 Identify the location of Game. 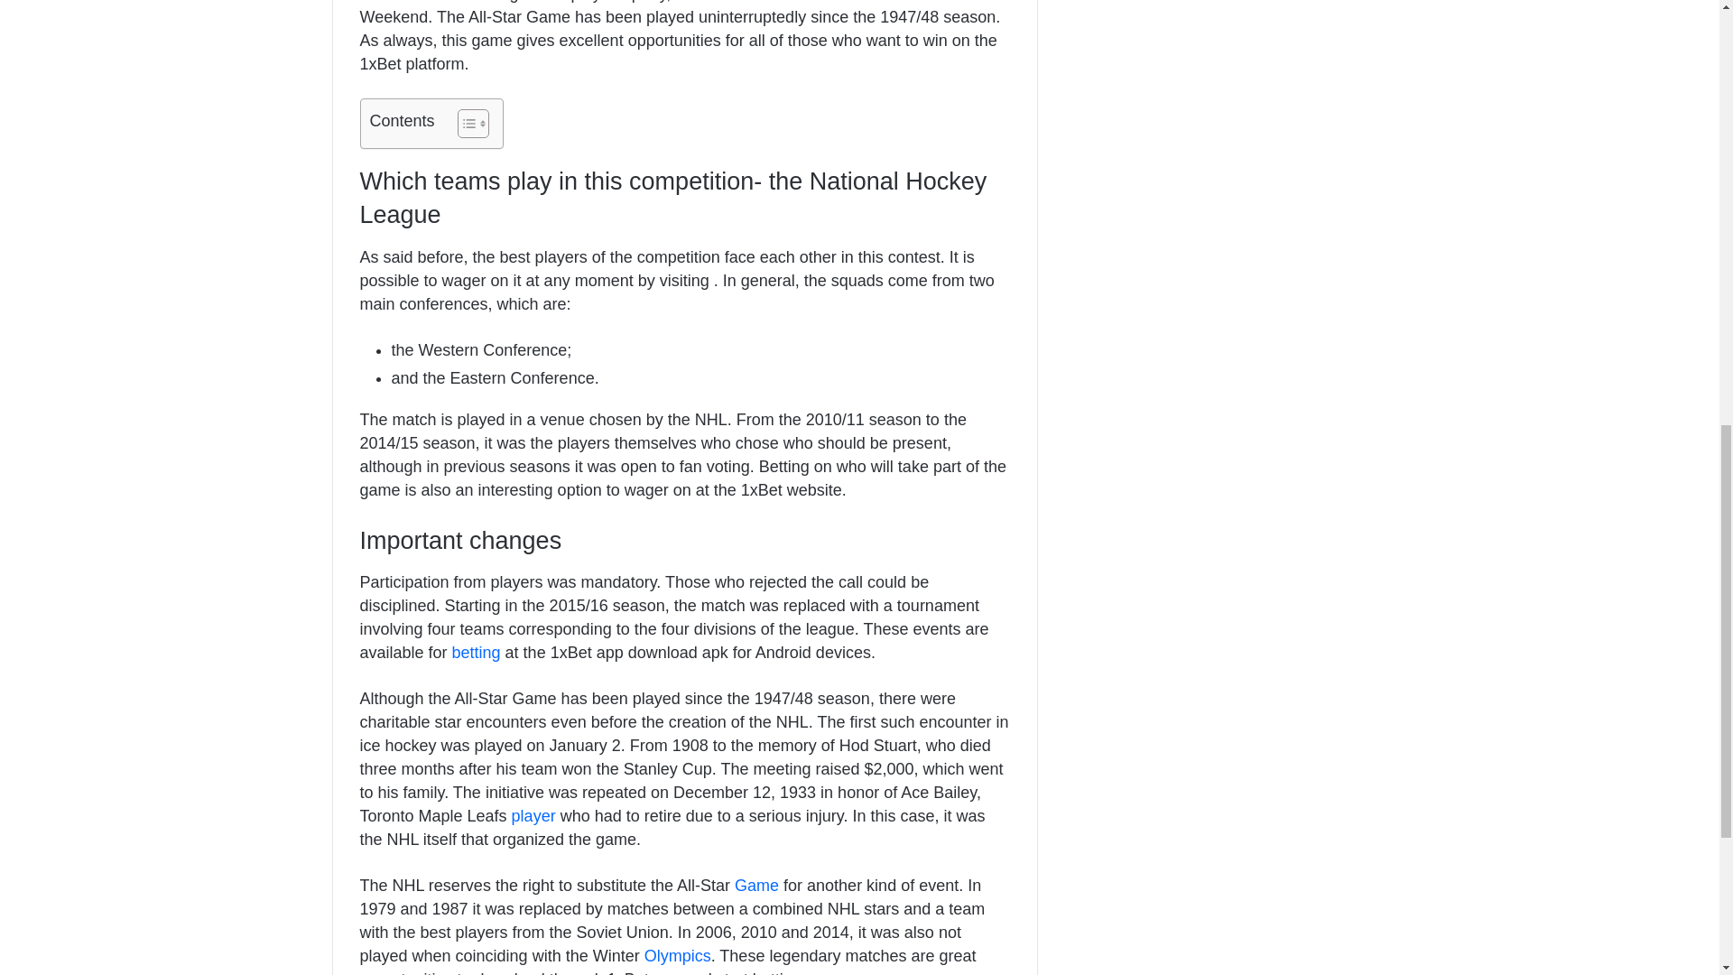
(756, 885).